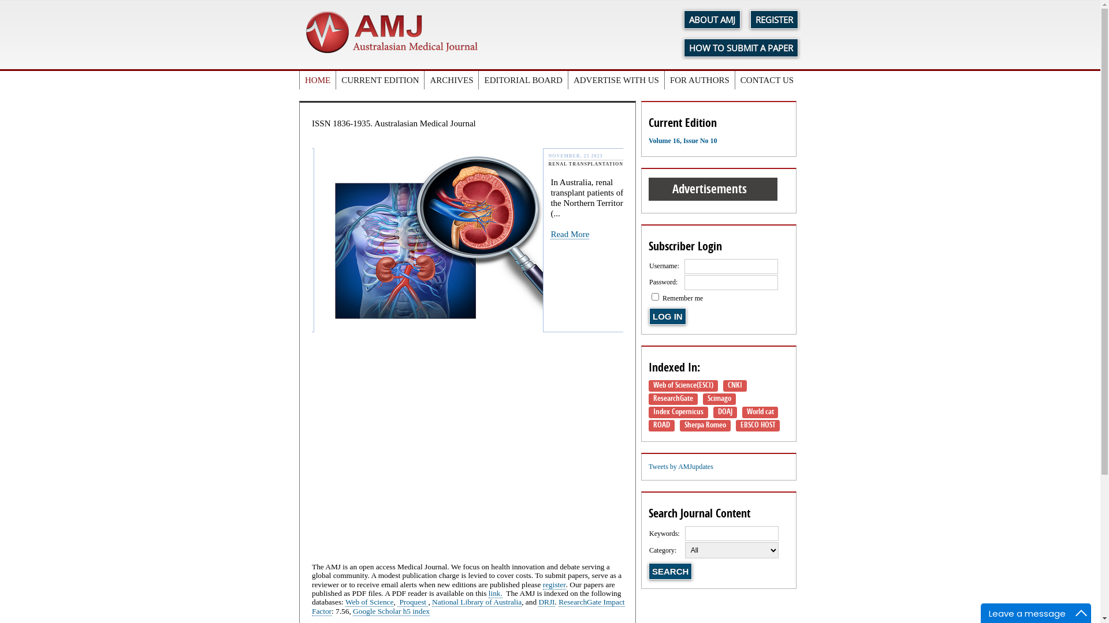  Describe the element at coordinates (683, 386) in the screenshot. I see `Web of Science(ESCI)` at that location.